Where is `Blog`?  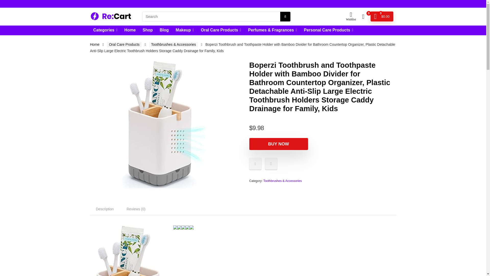
Blog is located at coordinates (164, 30).